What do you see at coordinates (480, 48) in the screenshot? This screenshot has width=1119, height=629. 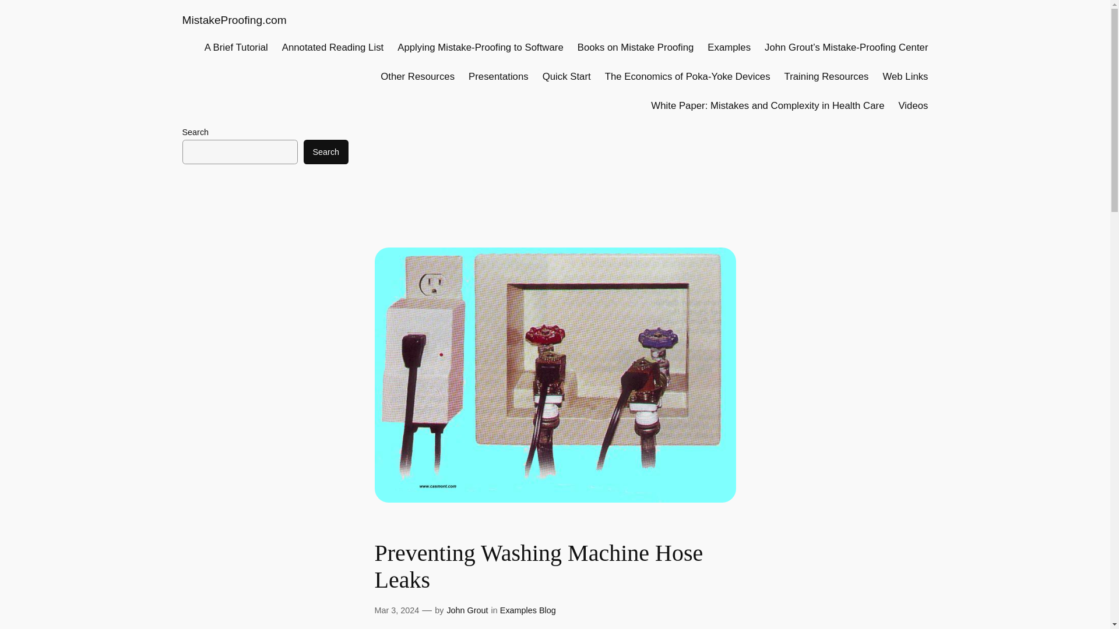 I see `Applying Mistake-Proofing to Software` at bounding box center [480, 48].